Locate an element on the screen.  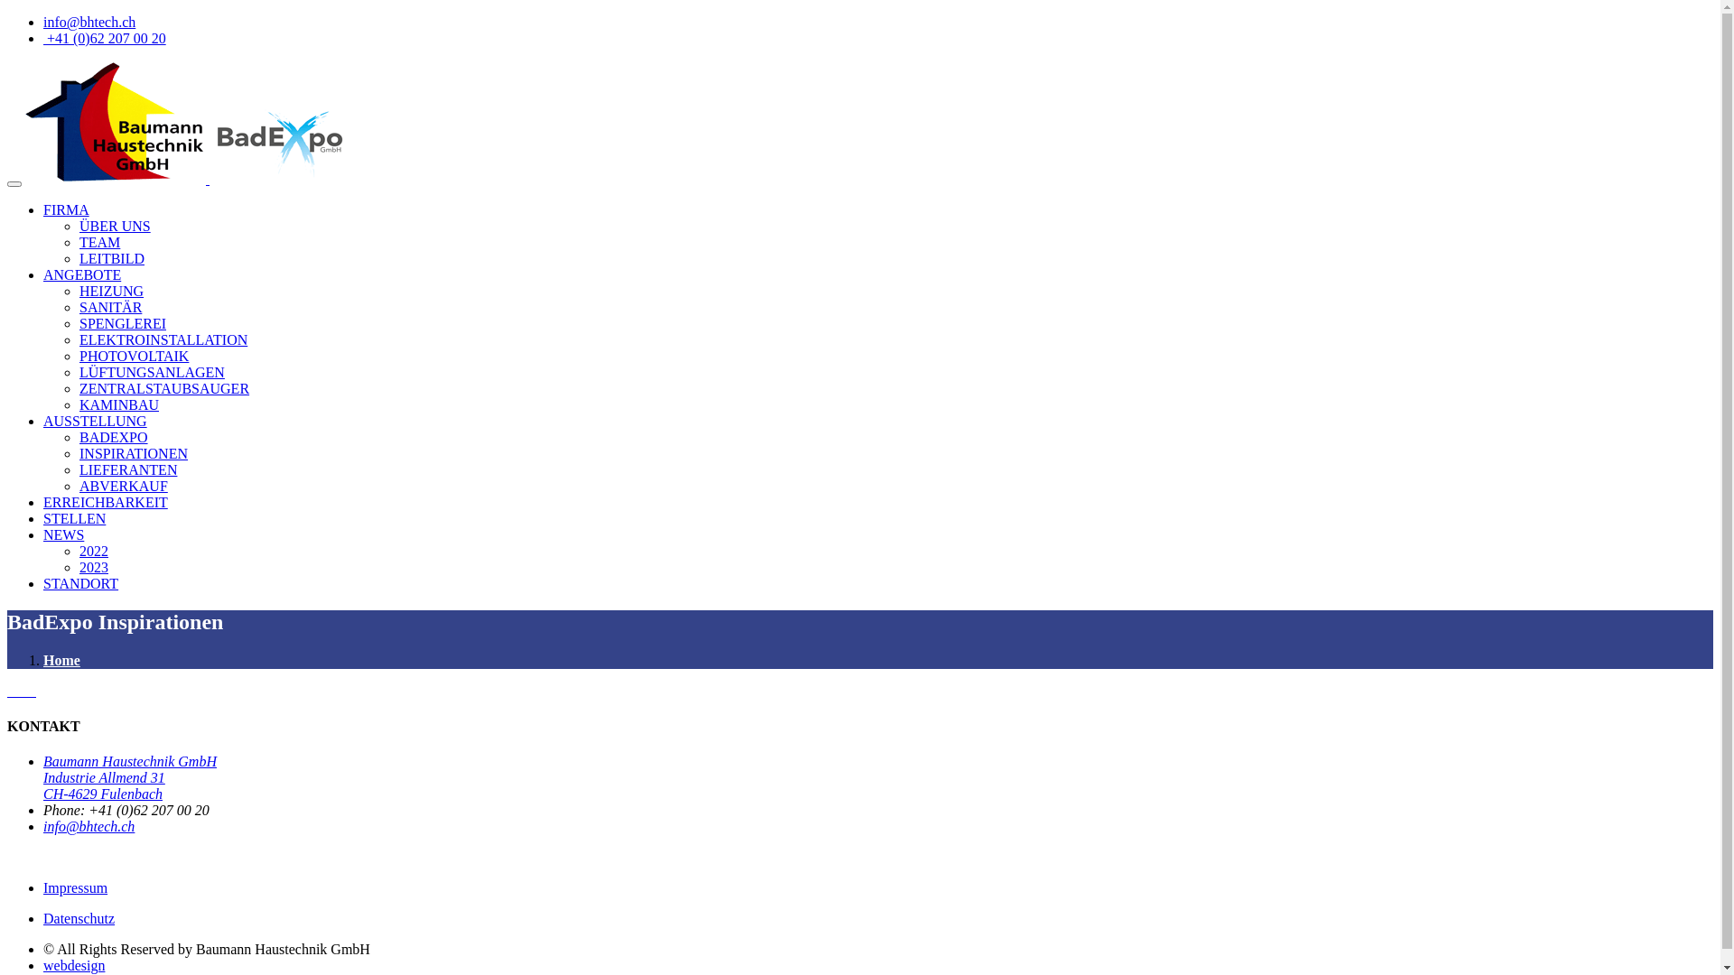
webdesign is located at coordinates (74, 966).